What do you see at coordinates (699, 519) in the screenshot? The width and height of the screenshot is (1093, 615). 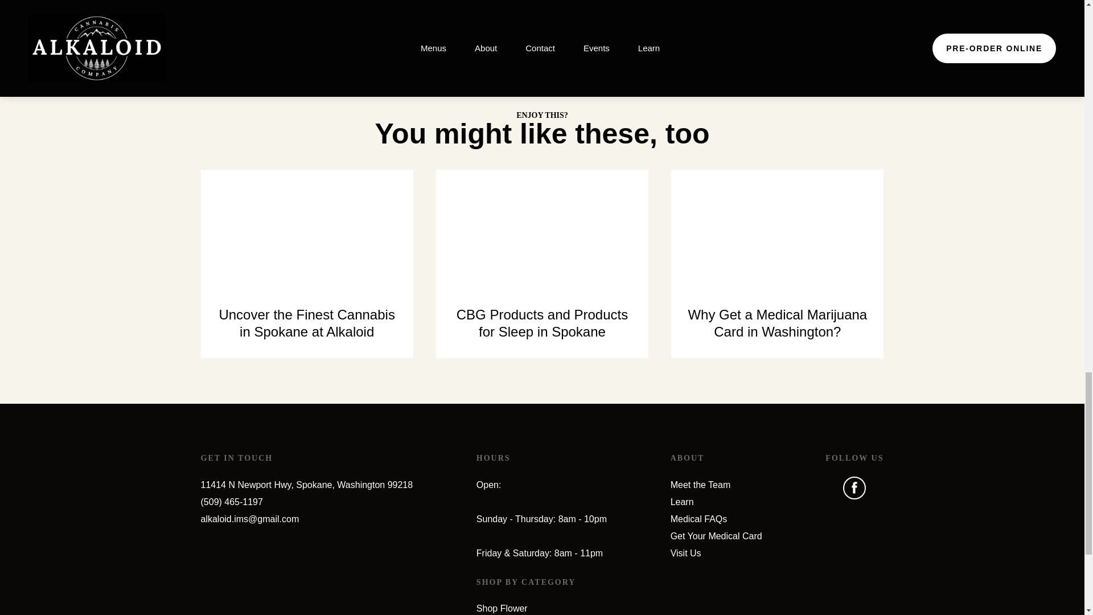 I see `Medical FAQs` at bounding box center [699, 519].